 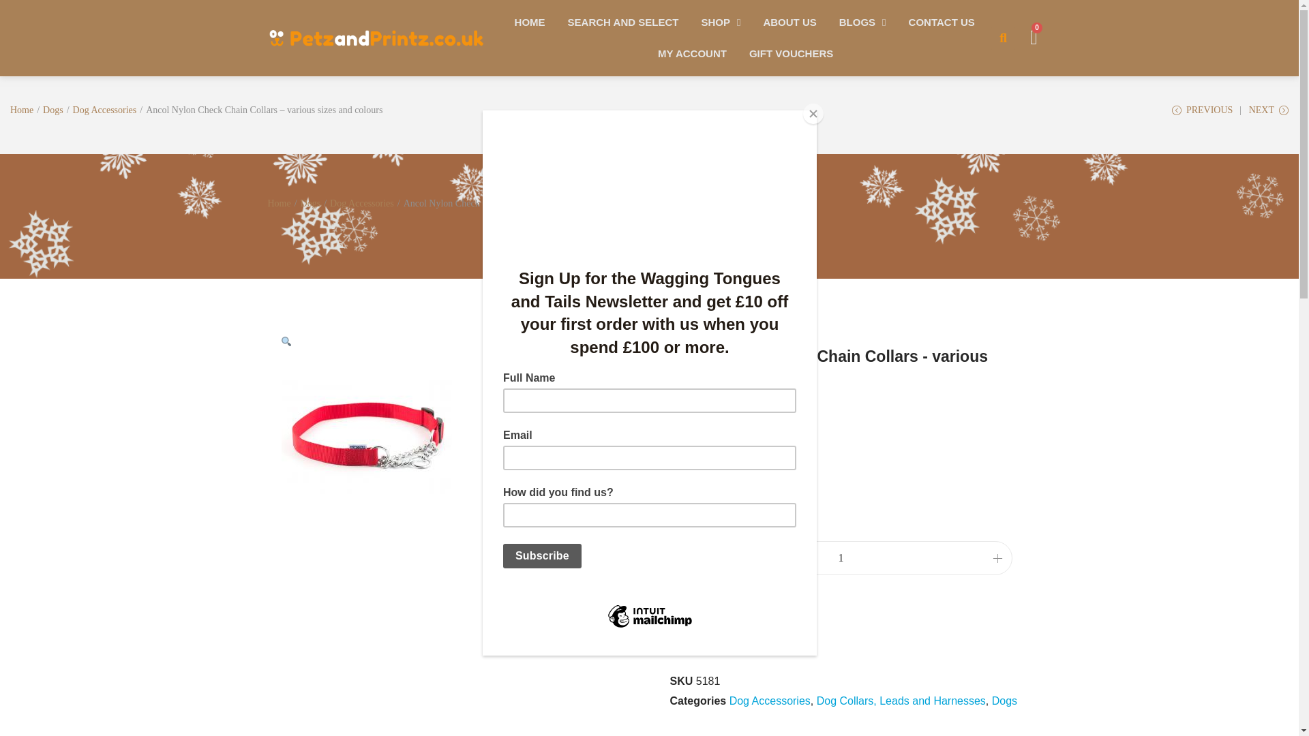 I want to click on CONTACT US, so click(x=942, y=22).